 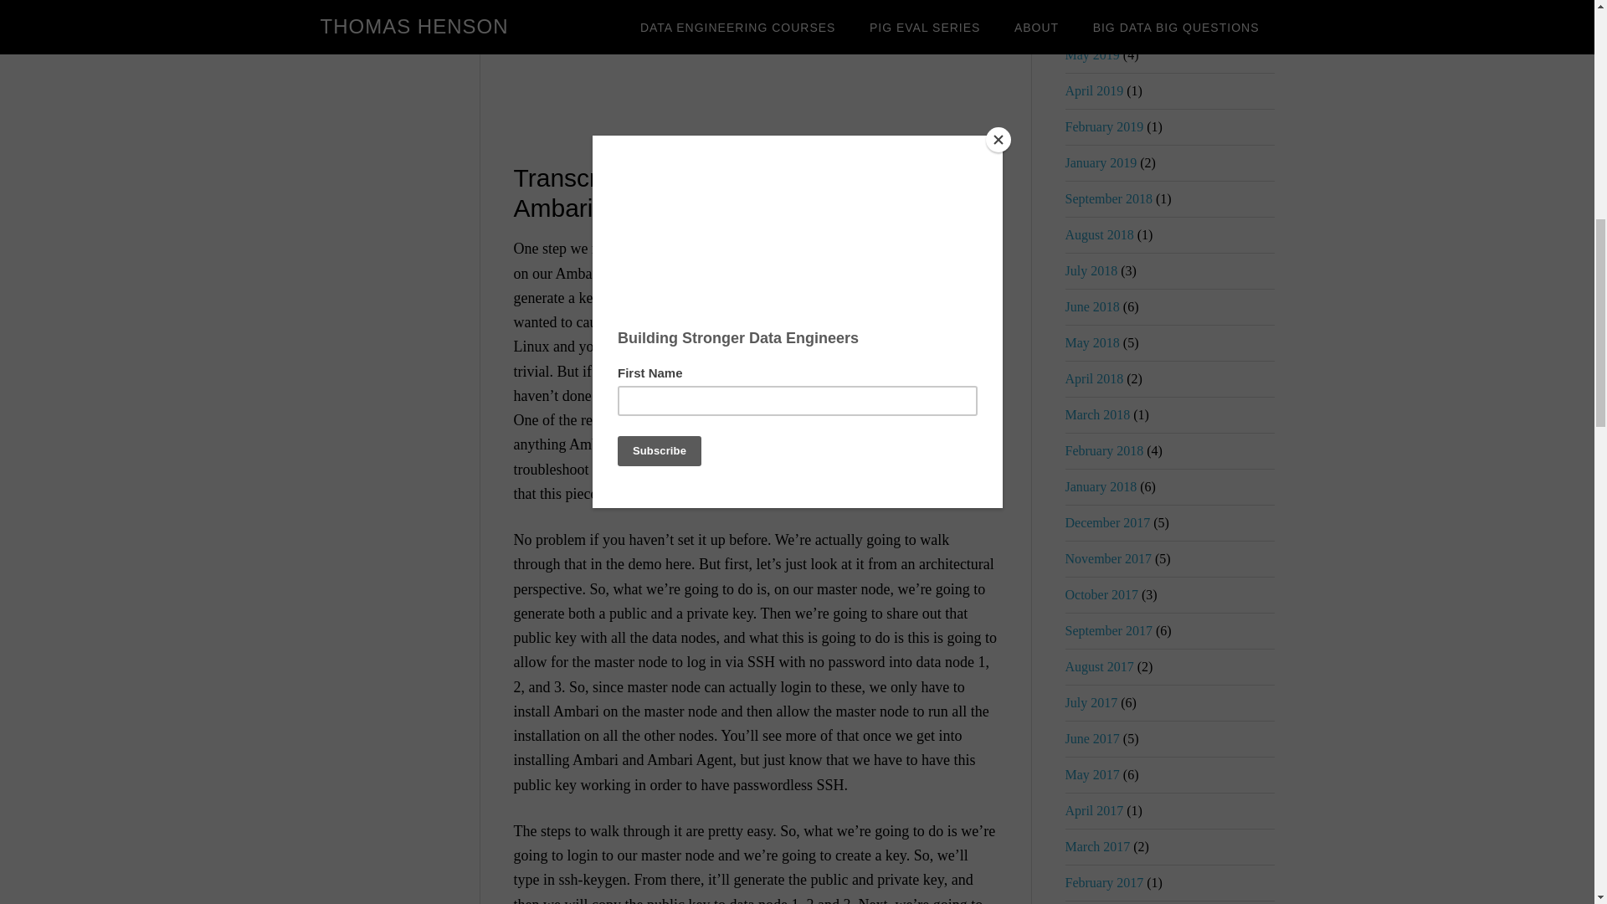 What do you see at coordinates (1098, 234) in the screenshot?
I see `August 2018` at bounding box center [1098, 234].